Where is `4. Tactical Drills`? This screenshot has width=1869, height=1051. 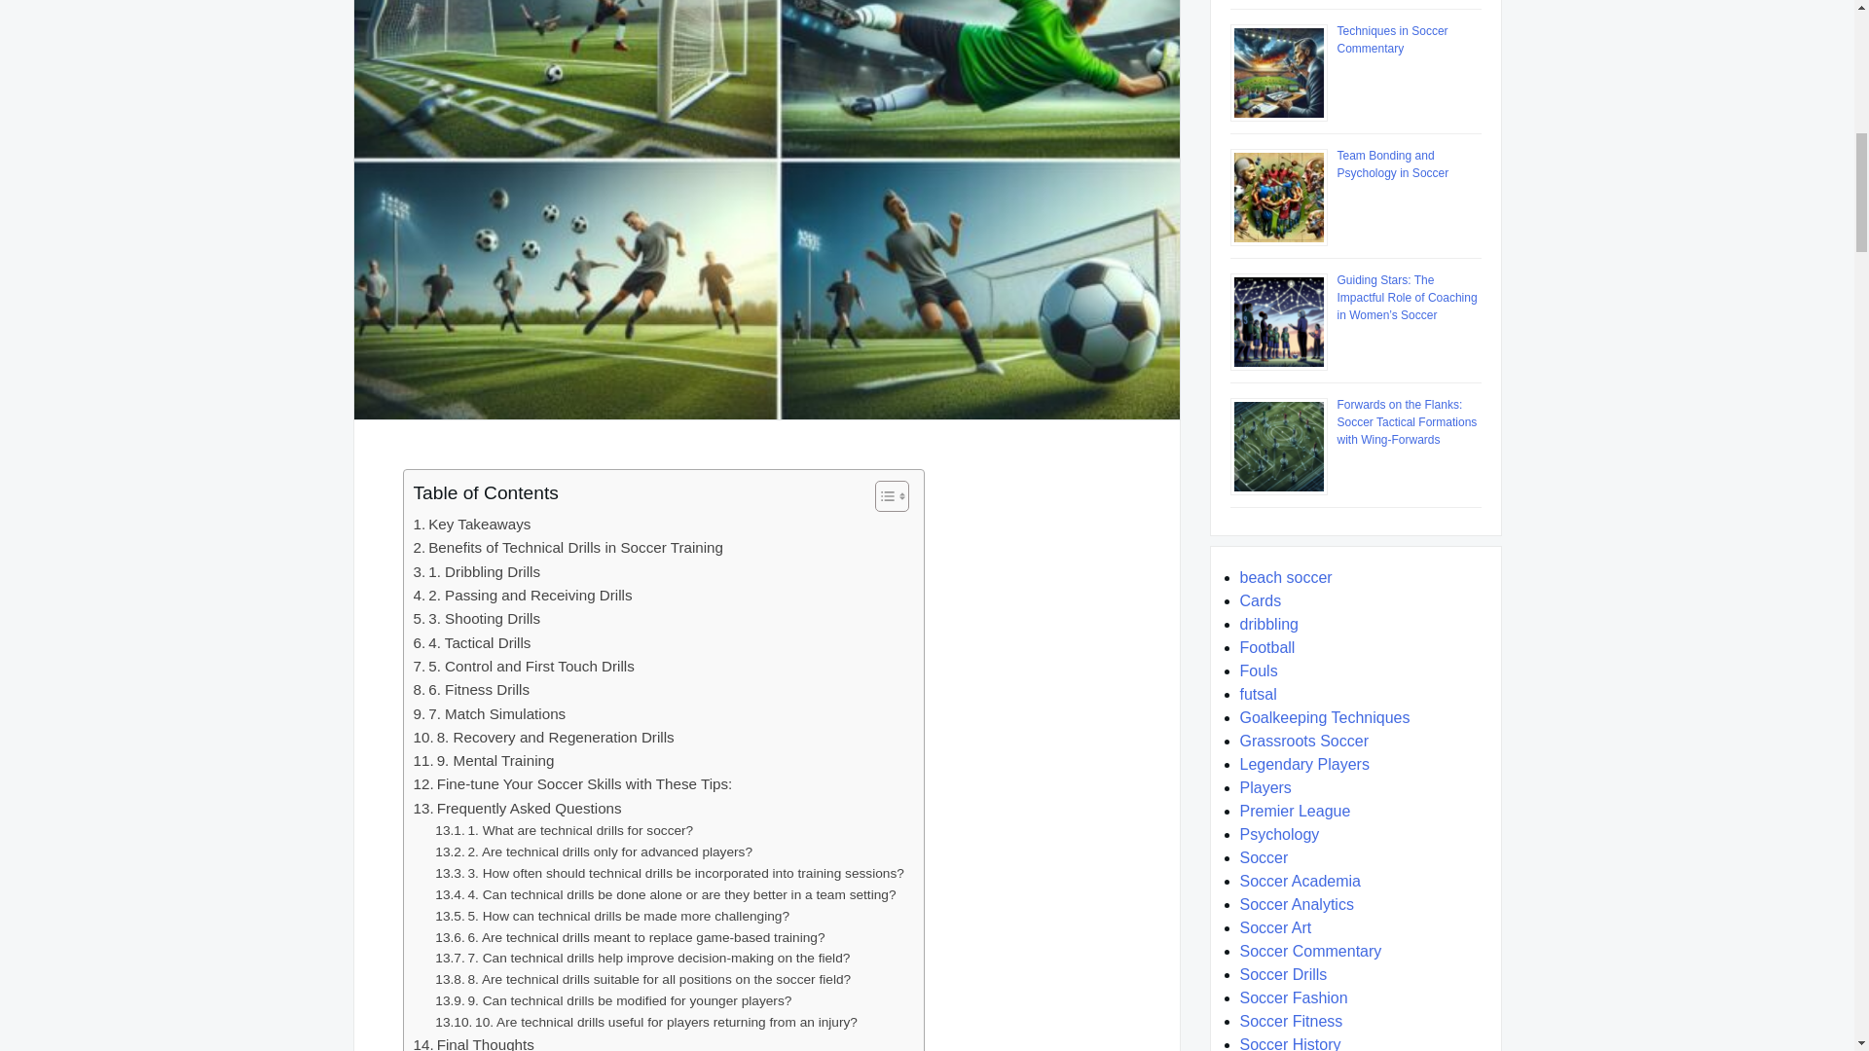 4. Tactical Drills is located at coordinates (471, 642).